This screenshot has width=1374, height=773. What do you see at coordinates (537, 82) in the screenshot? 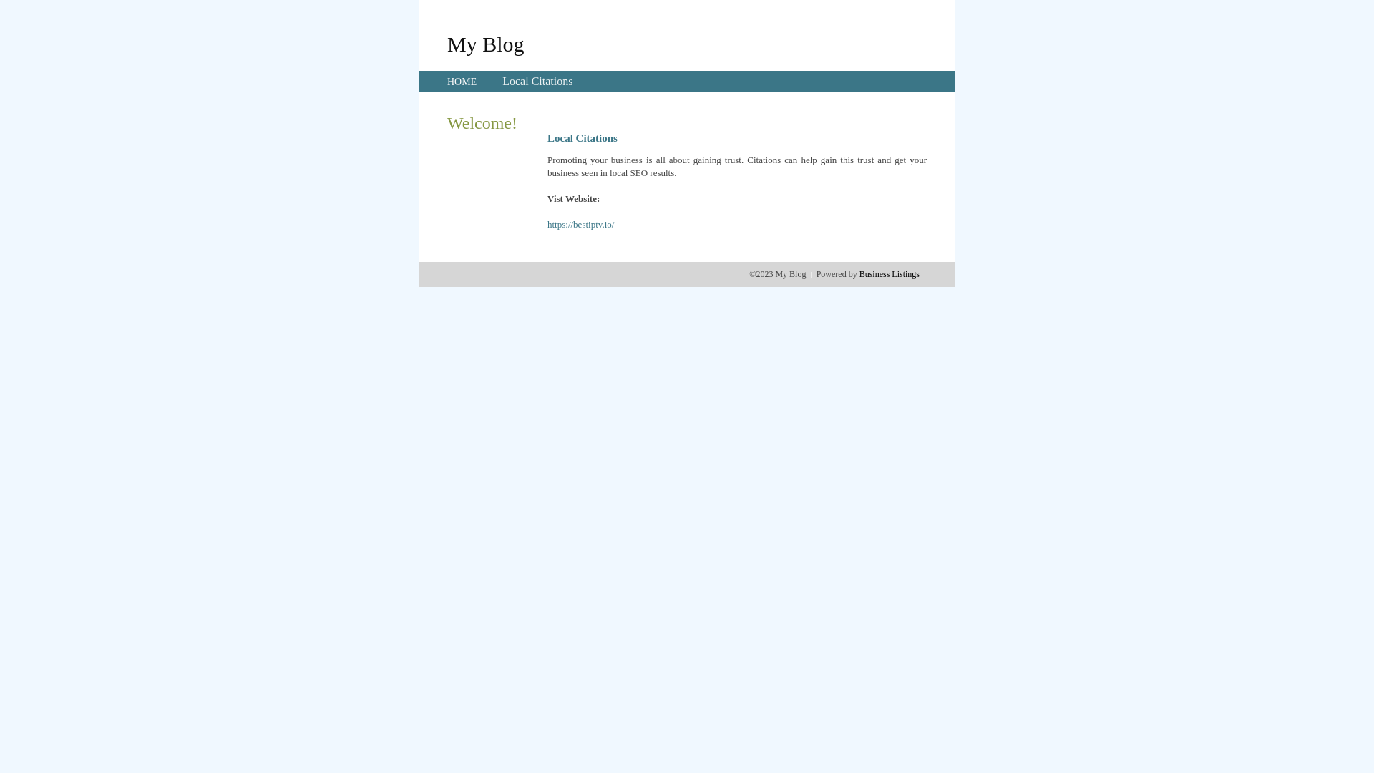
I see `Local Citations` at bounding box center [537, 82].